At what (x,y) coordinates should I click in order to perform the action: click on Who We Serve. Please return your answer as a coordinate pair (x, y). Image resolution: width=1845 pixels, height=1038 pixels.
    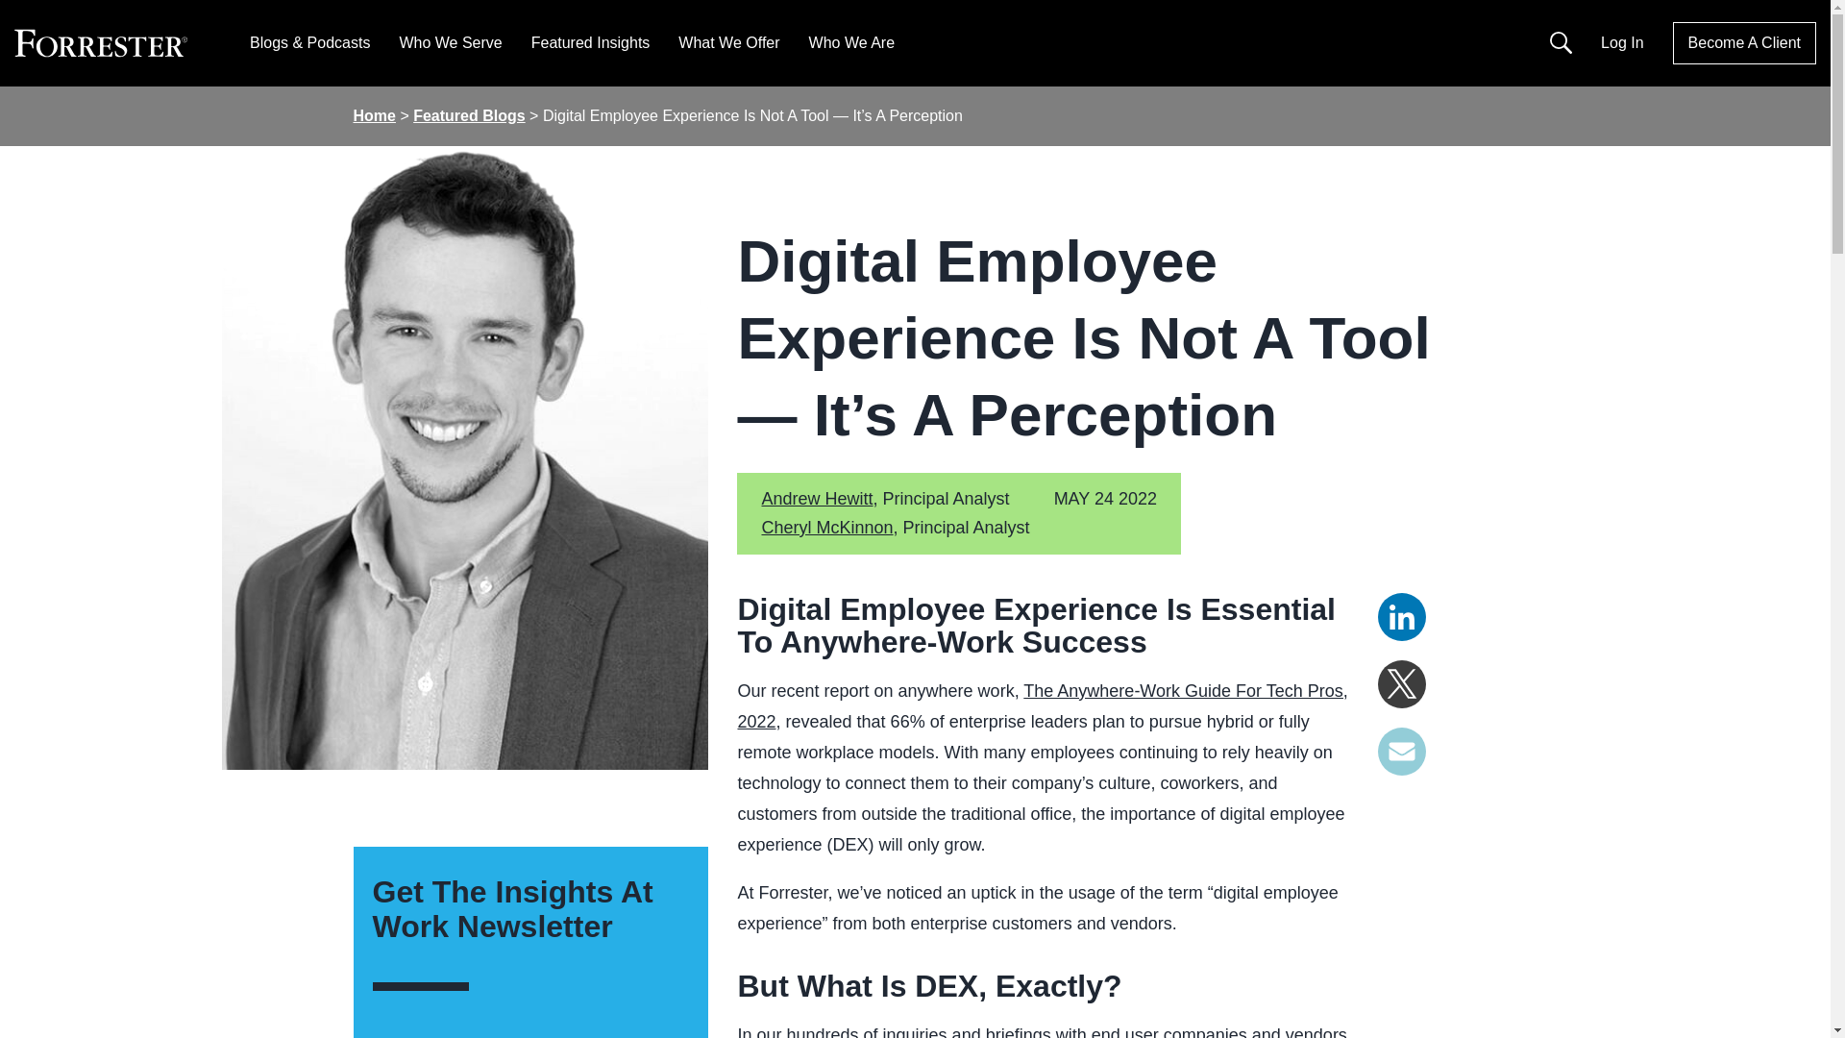
    Looking at the image, I should click on (450, 42).